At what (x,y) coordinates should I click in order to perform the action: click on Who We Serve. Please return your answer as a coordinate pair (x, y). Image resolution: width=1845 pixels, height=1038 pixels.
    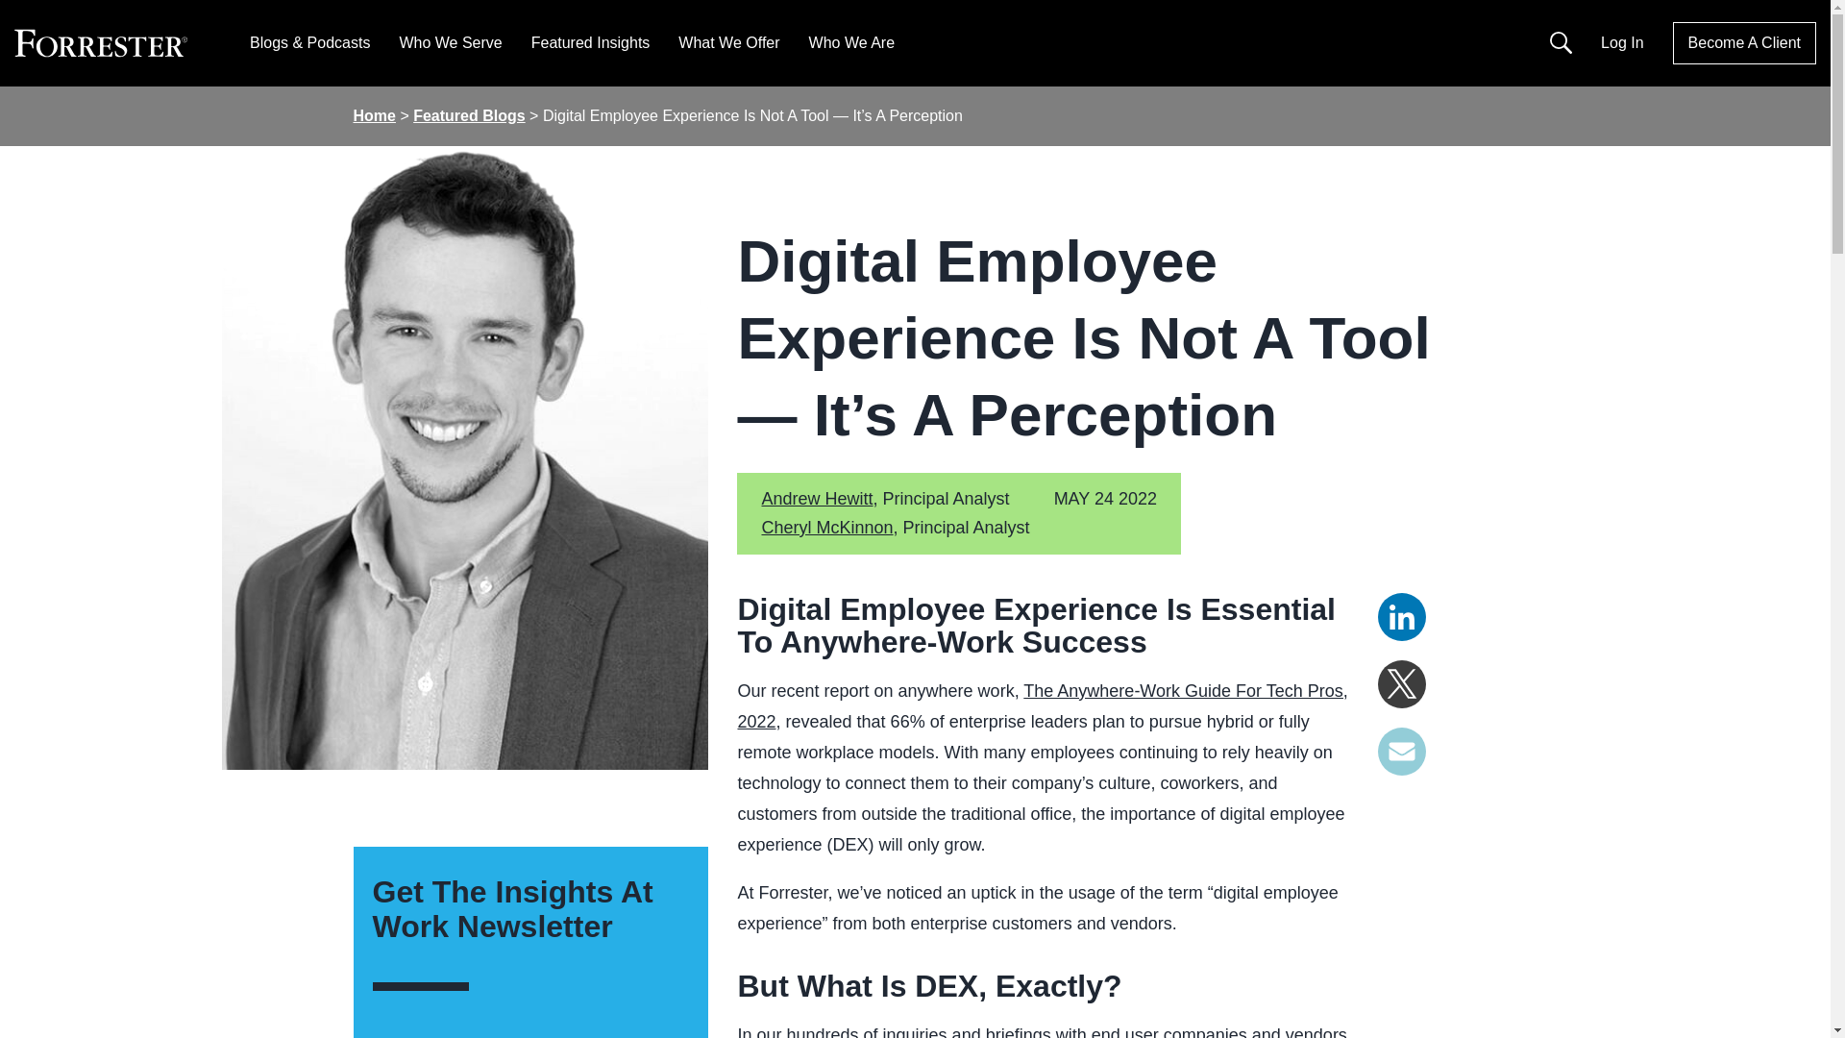
    Looking at the image, I should click on (450, 42).